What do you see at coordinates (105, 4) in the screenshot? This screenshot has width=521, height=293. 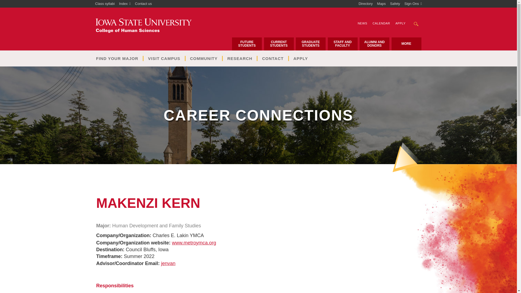 I see `Class syllabi` at bounding box center [105, 4].